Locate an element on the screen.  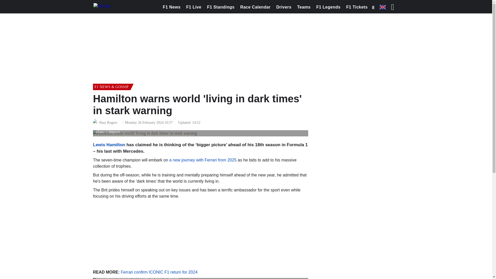
F1 News is located at coordinates (171, 7).